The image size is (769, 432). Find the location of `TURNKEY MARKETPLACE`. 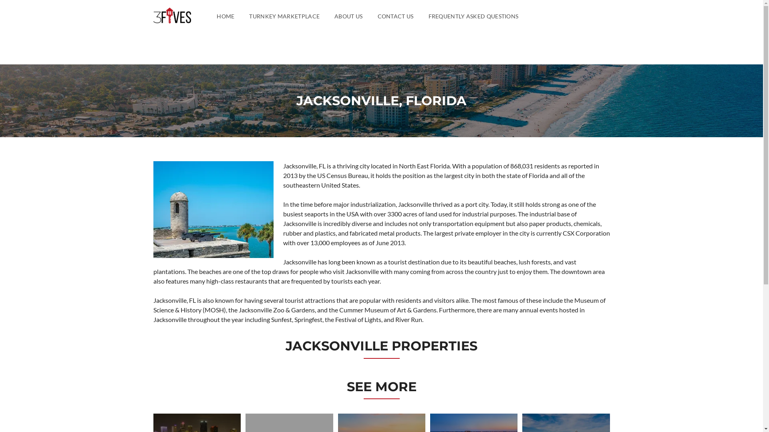

TURNKEY MARKETPLACE is located at coordinates (284, 16).